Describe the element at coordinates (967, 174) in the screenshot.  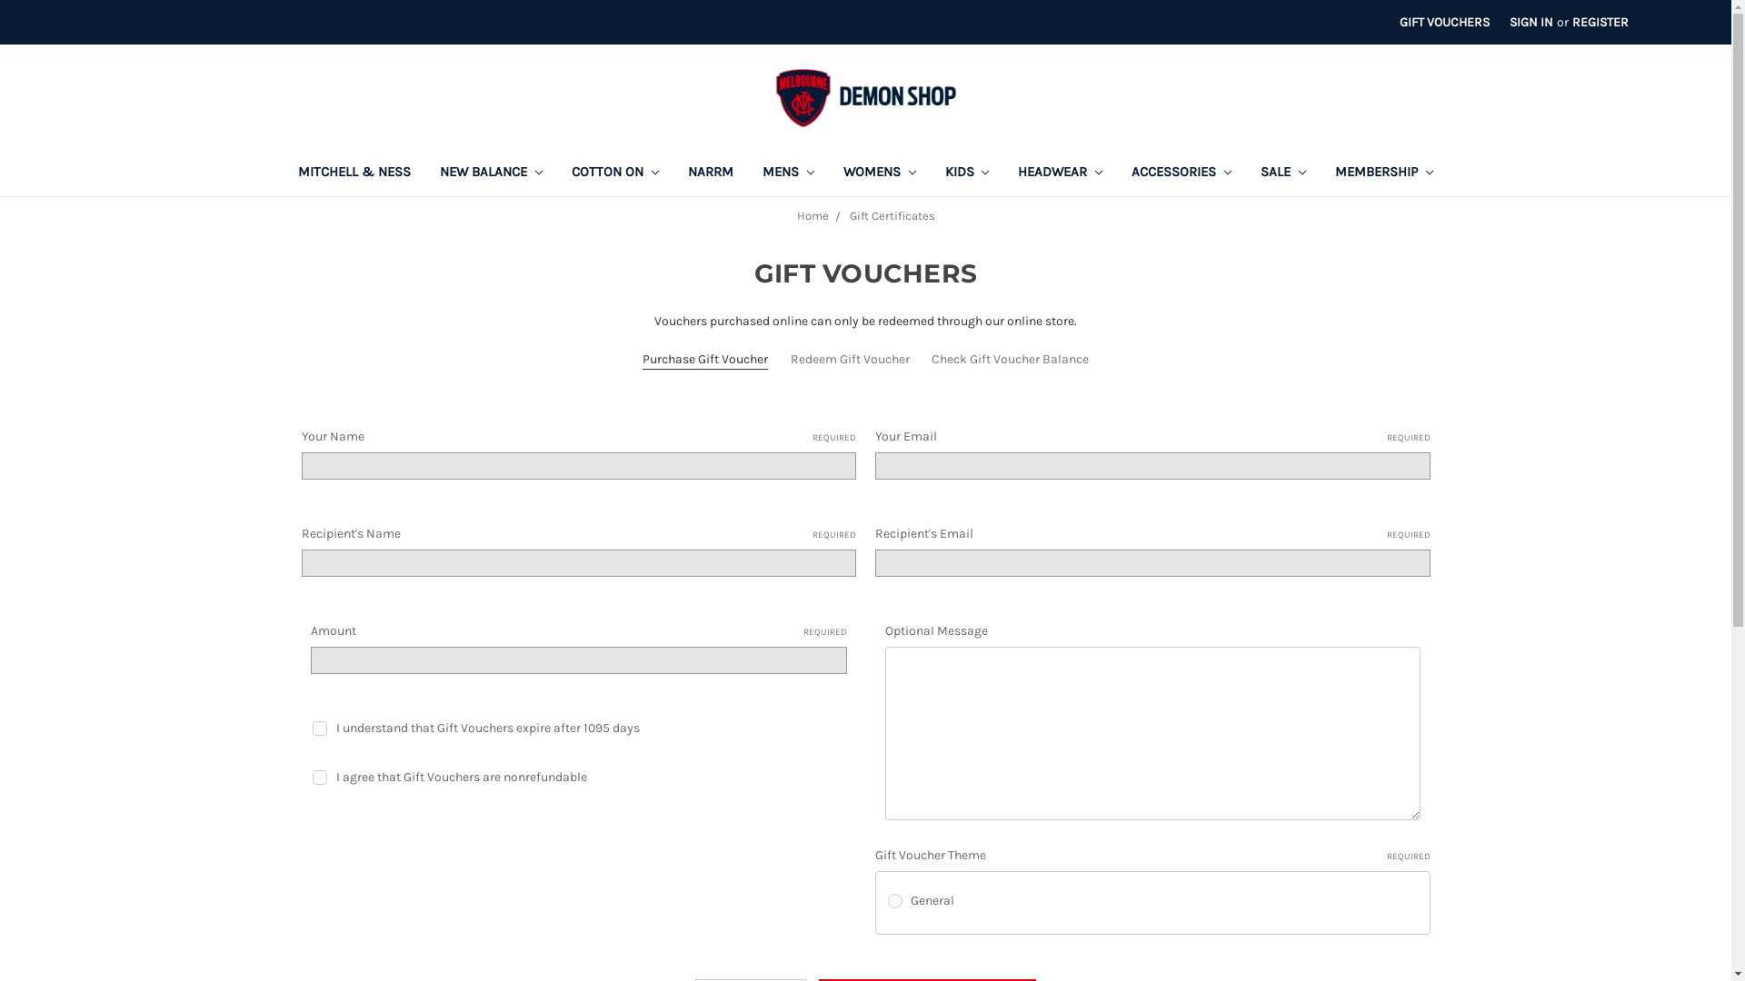
I see `KIDS` at that location.